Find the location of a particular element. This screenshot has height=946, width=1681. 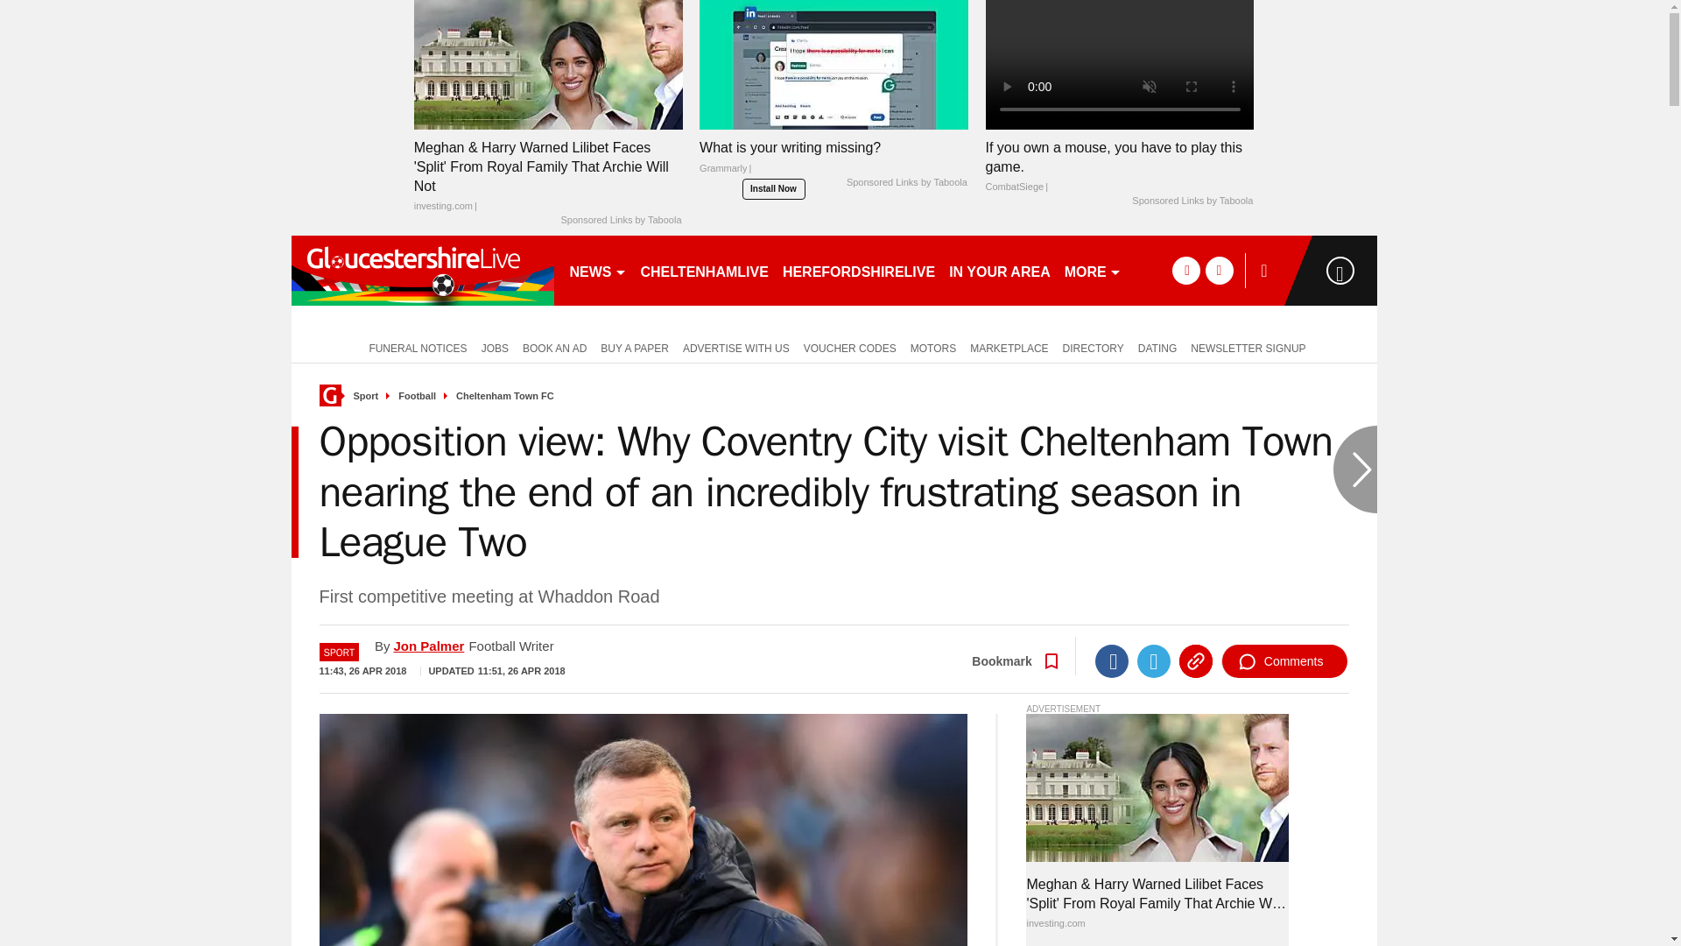

If you own a mouse, you have to play this game. is located at coordinates (1119, 166).